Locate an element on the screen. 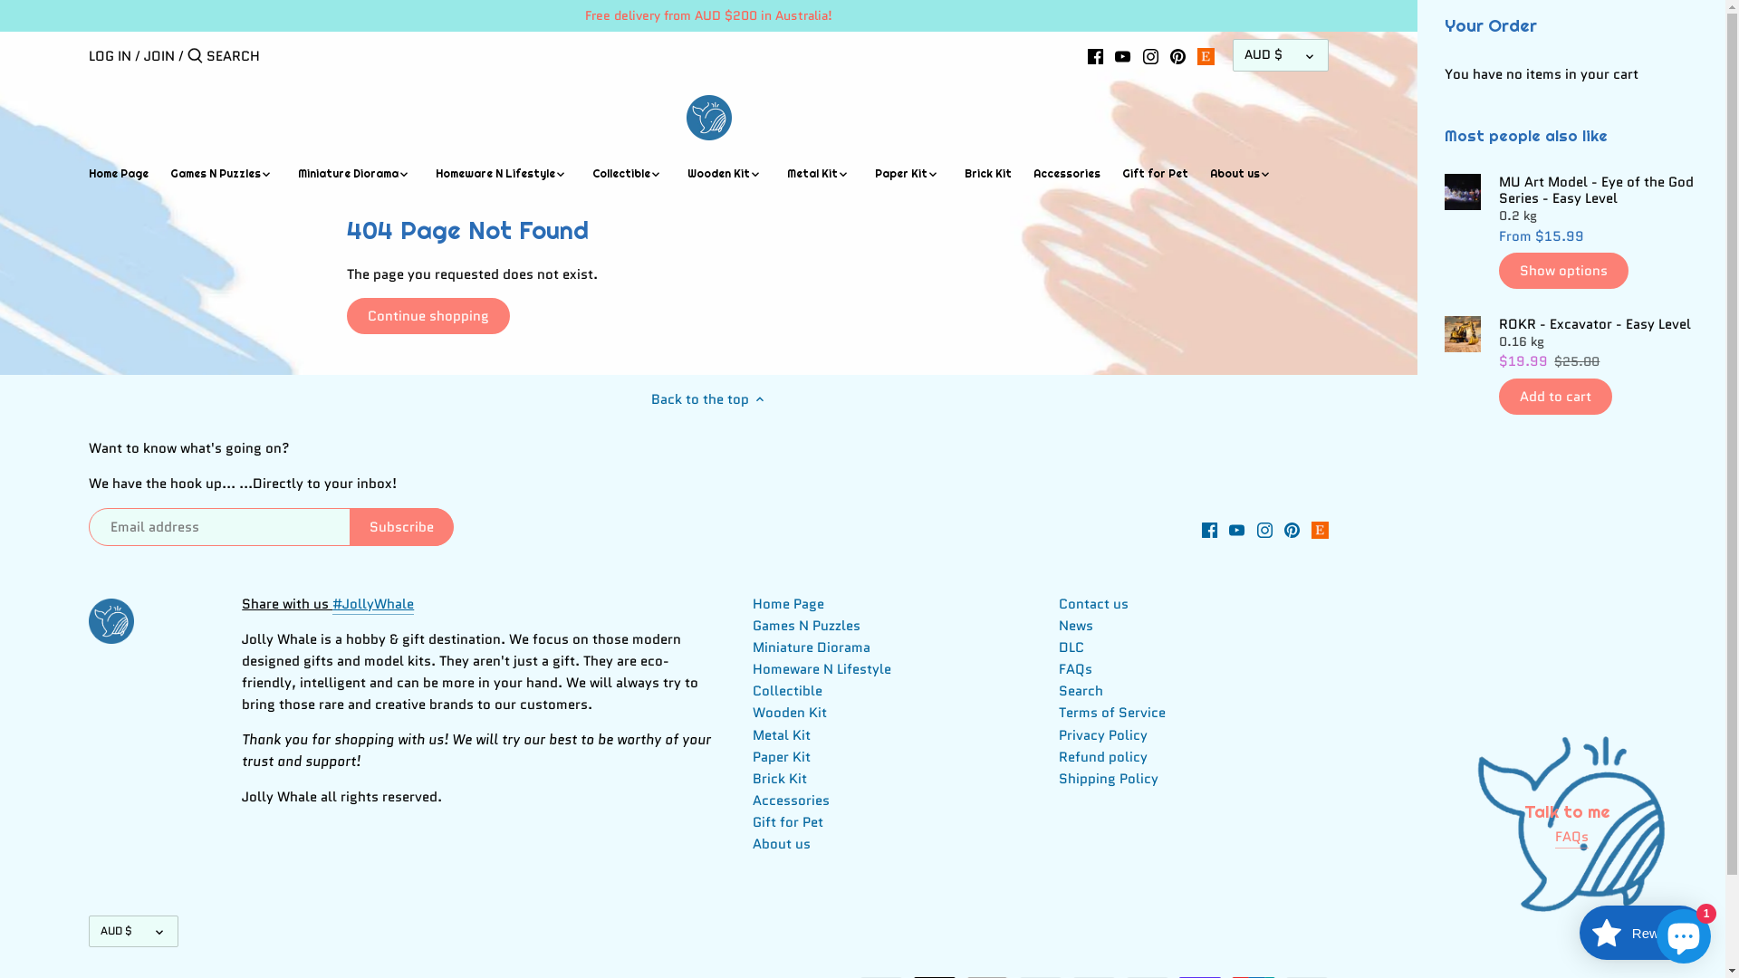 This screenshot has width=1739, height=978. PINTEREST is located at coordinates (1177, 55).